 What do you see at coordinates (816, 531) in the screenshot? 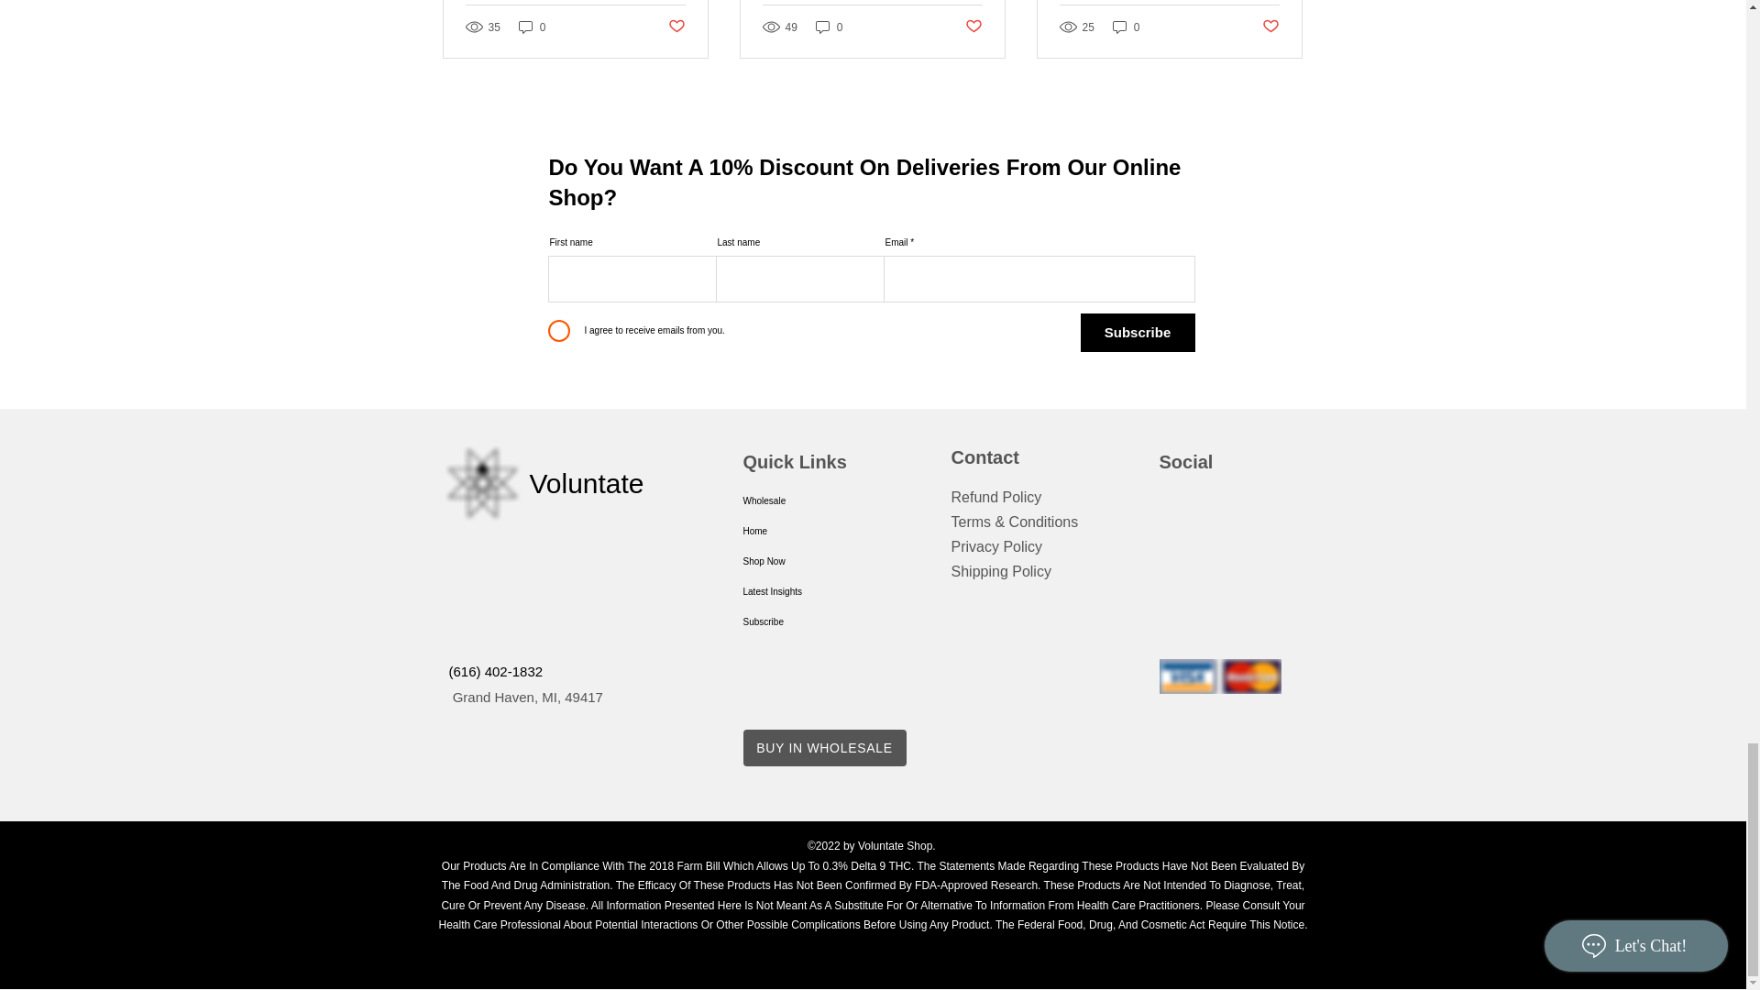
I see `Home` at bounding box center [816, 531].